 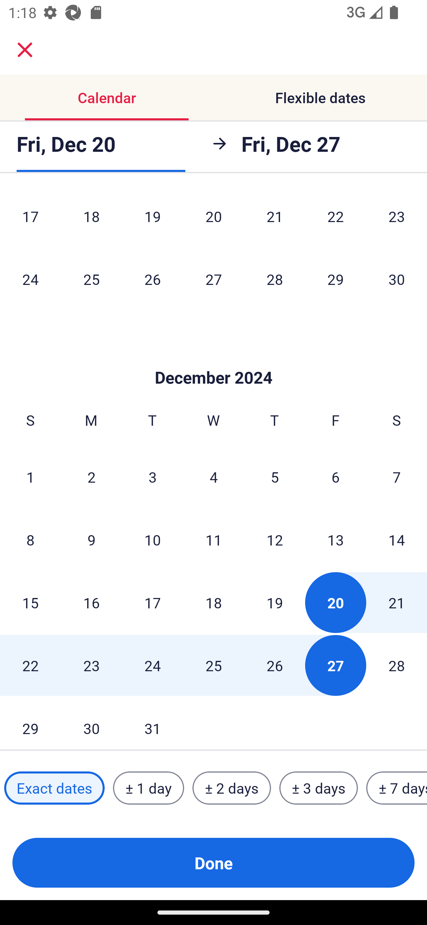 What do you see at coordinates (25, 50) in the screenshot?
I see `close.` at bounding box center [25, 50].